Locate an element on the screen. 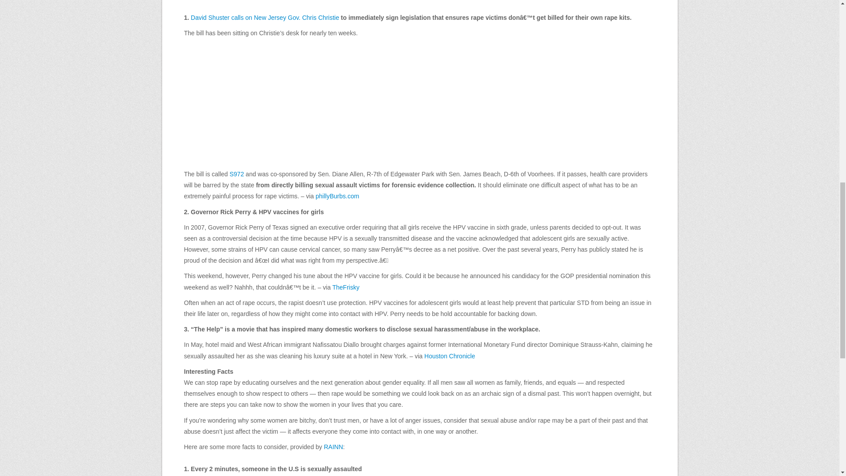 The image size is (846, 476). RAINN is located at coordinates (334, 446).